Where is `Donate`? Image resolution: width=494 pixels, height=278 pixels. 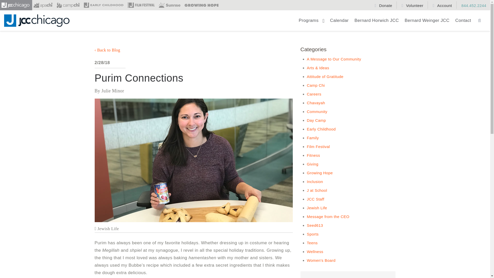 Donate is located at coordinates (384, 5).